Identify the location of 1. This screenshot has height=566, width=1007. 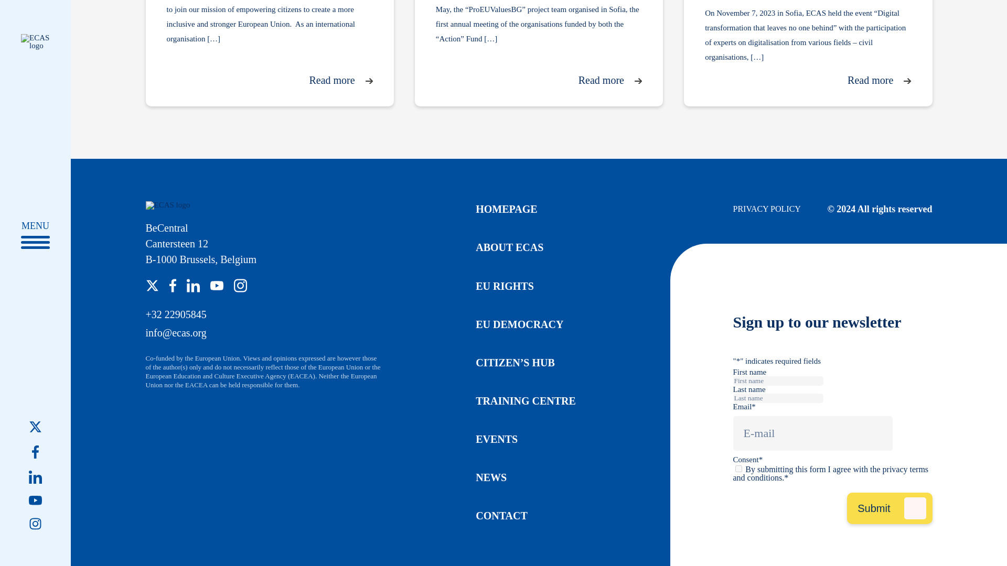
(738, 469).